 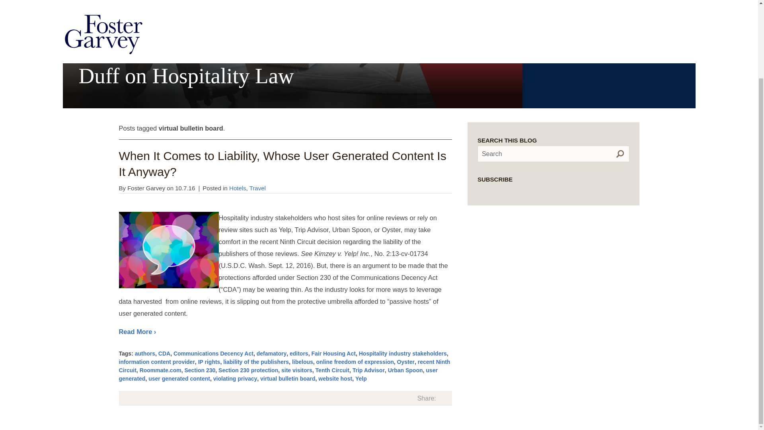 I want to click on Urban Spoon, so click(x=405, y=370).